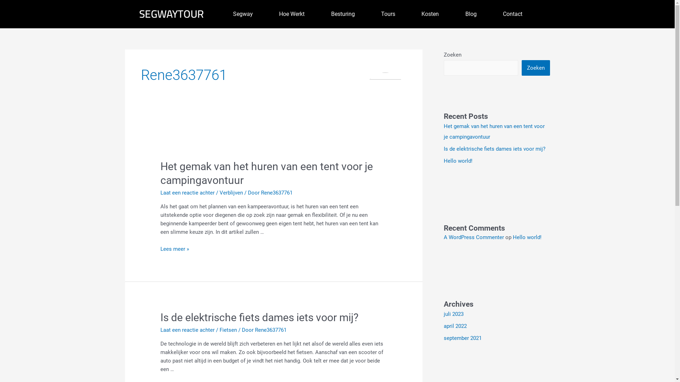 The height and width of the screenshot is (382, 680). Describe the element at coordinates (494, 132) in the screenshot. I see `Het gemak van het huren van een tent voor je campingavontuur` at that location.